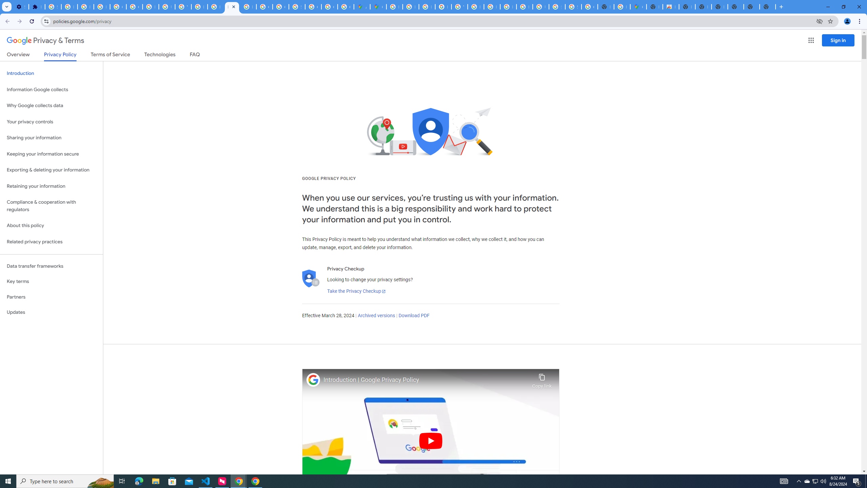 The image size is (867, 488). Describe the element at coordinates (638, 7) in the screenshot. I see `Google Maps` at that location.